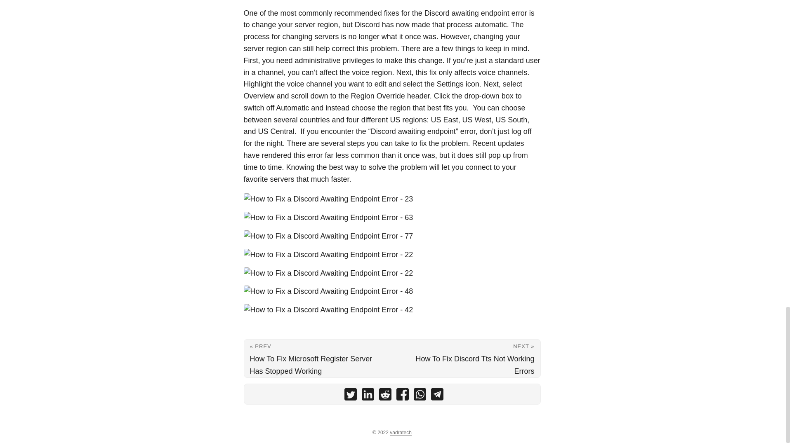  Describe the element at coordinates (401, 433) in the screenshot. I see `vadratech` at that location.